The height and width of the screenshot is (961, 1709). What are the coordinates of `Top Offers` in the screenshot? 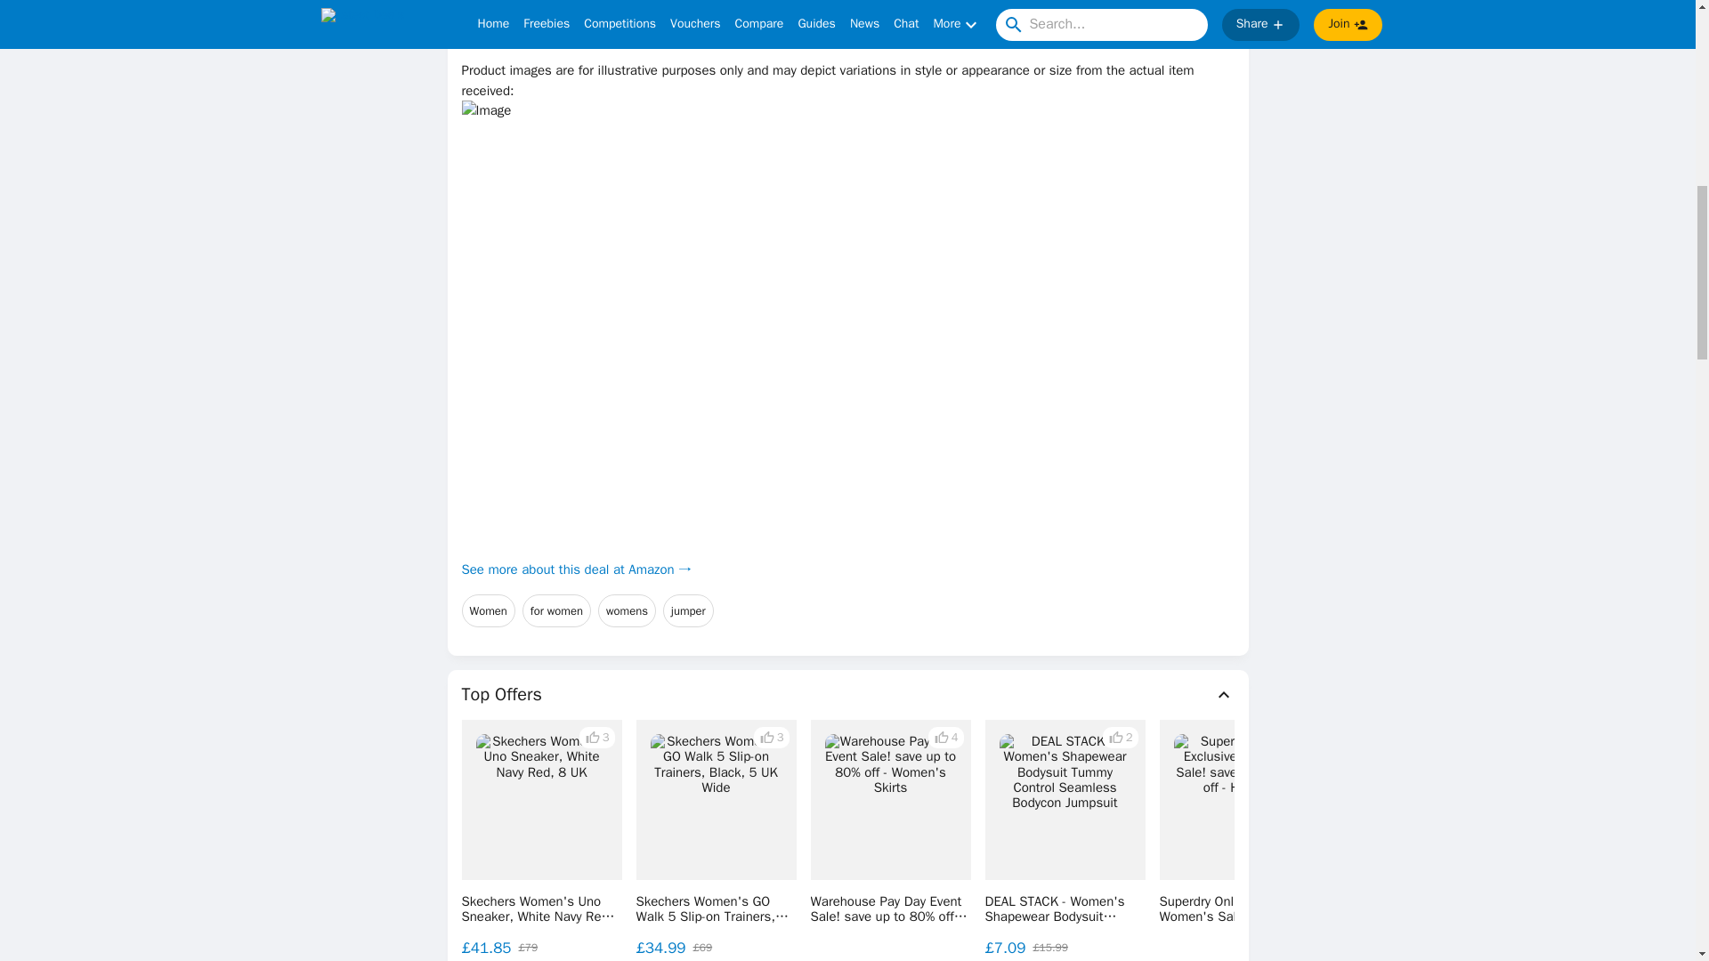 It's located at (847, 694).